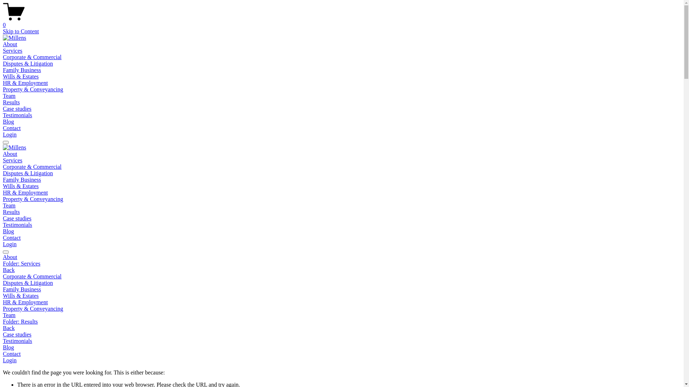 The width and height of the screenshot is (689, 387). Describe the element at coordinates (21, 32) in the screenshot. I see `Skip to Content` at that location.